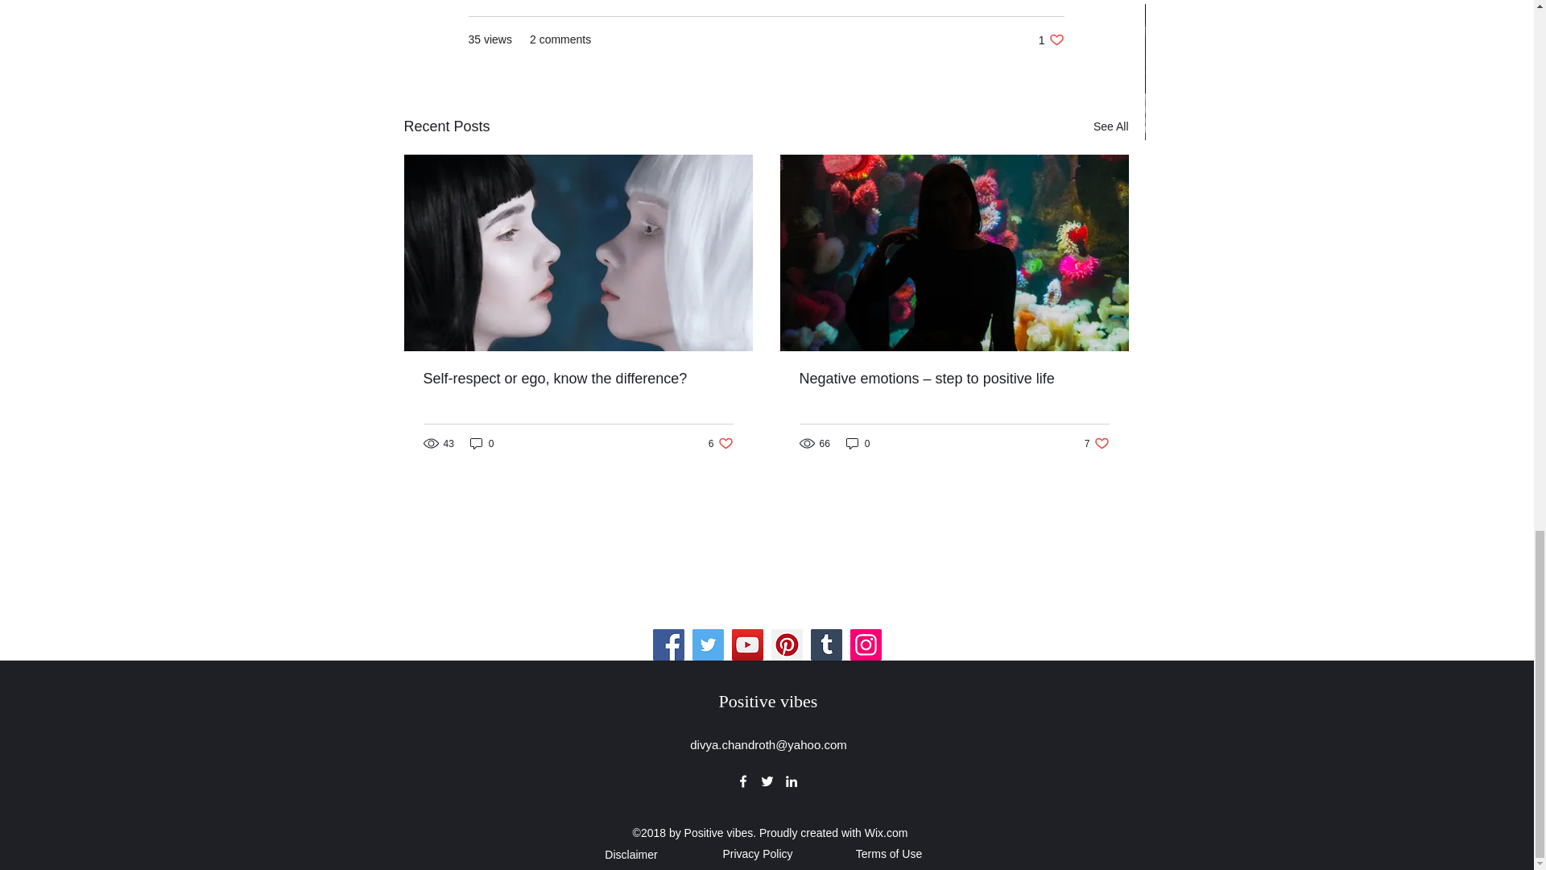 The width and height of the screenshot is (1546, 870). Describe the element at coordinates (1052, 39) in the screenshot. I see `See All` at that location.